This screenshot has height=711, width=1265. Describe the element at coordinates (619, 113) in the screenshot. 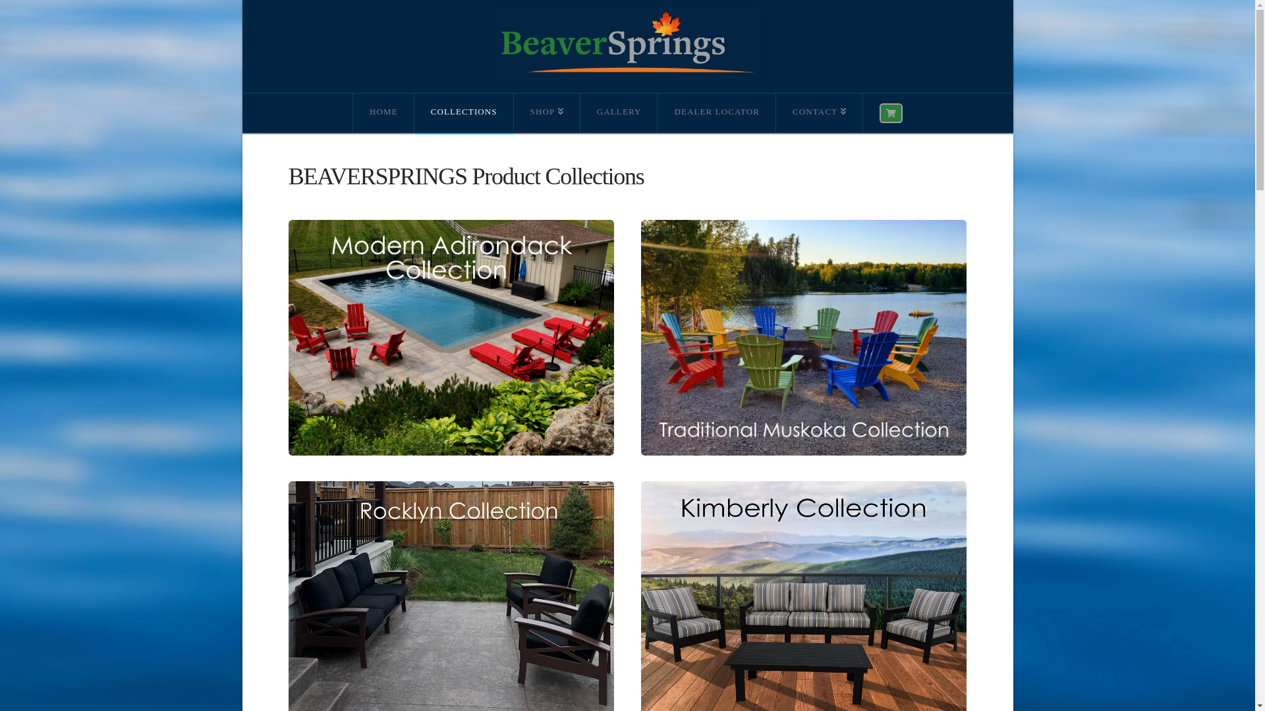

I see `GALLERY` at that location.